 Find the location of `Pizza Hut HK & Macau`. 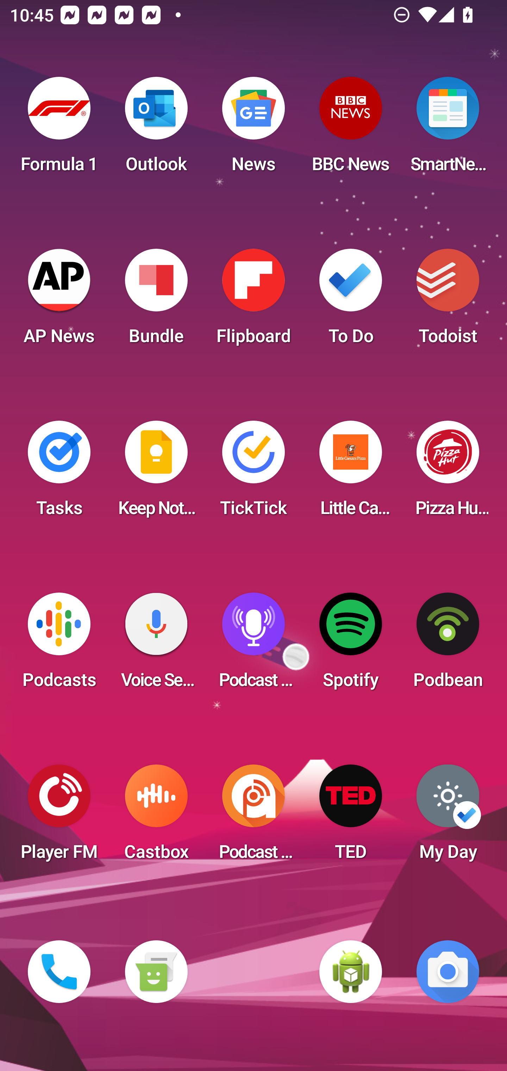

Pizza Hut HK & Macau is located at coordinates (448, 473).